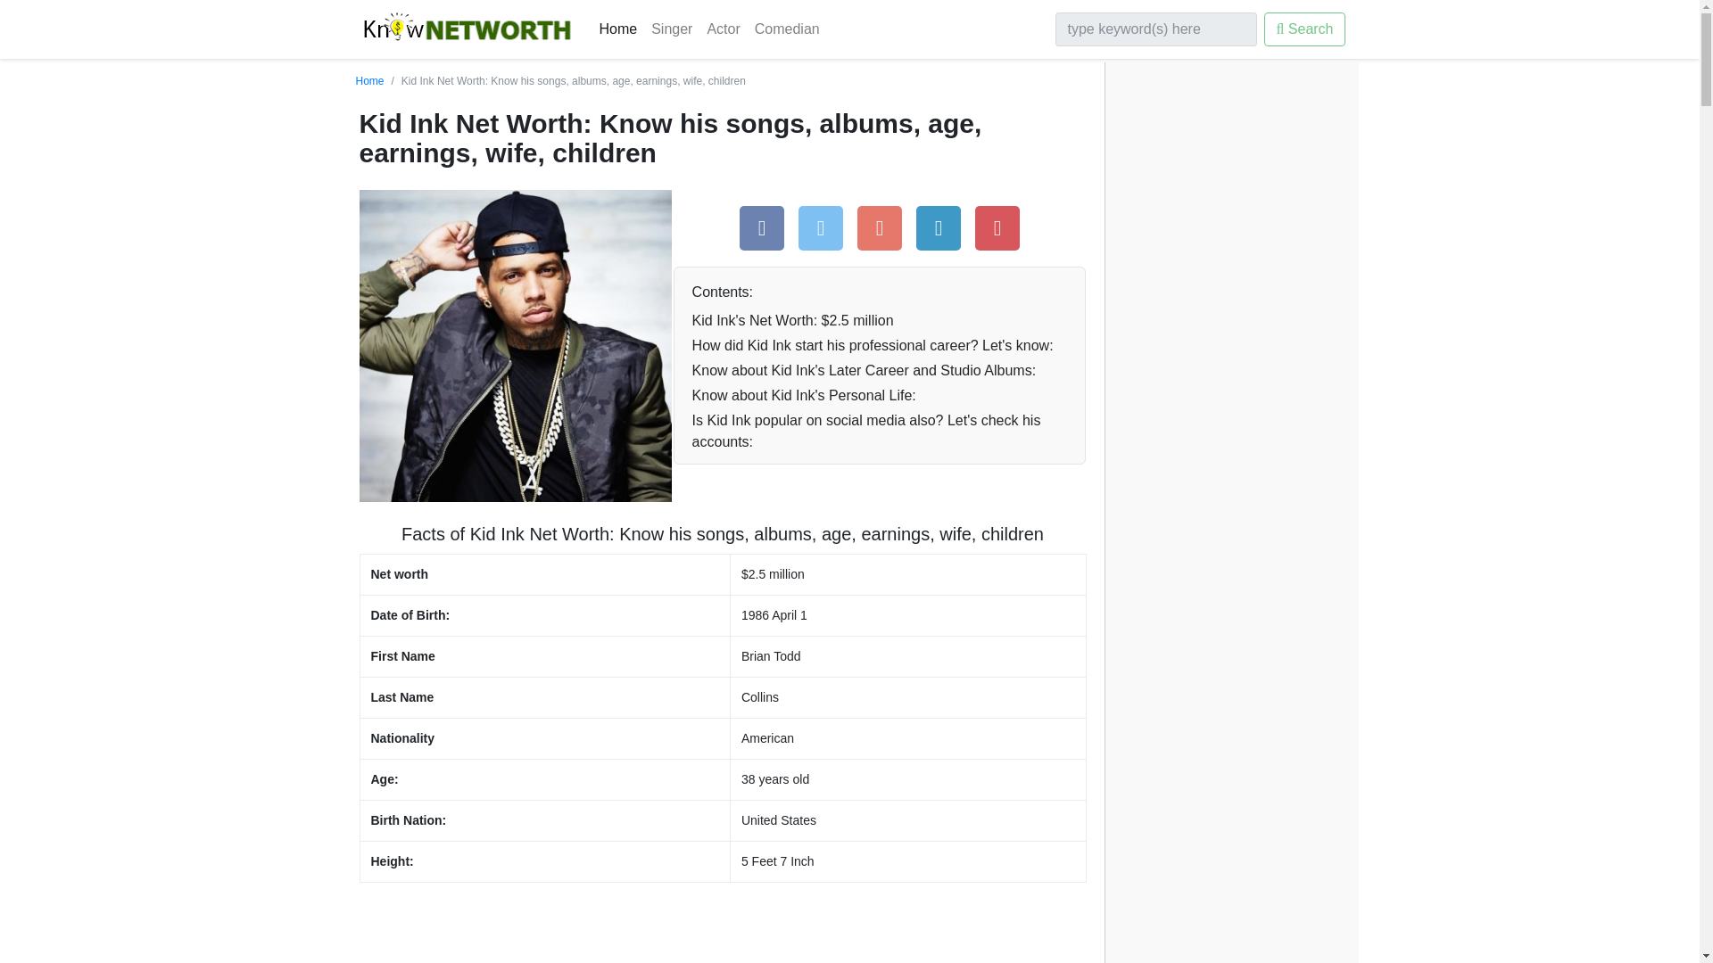  I want to click on undefined, so click(880, 345).